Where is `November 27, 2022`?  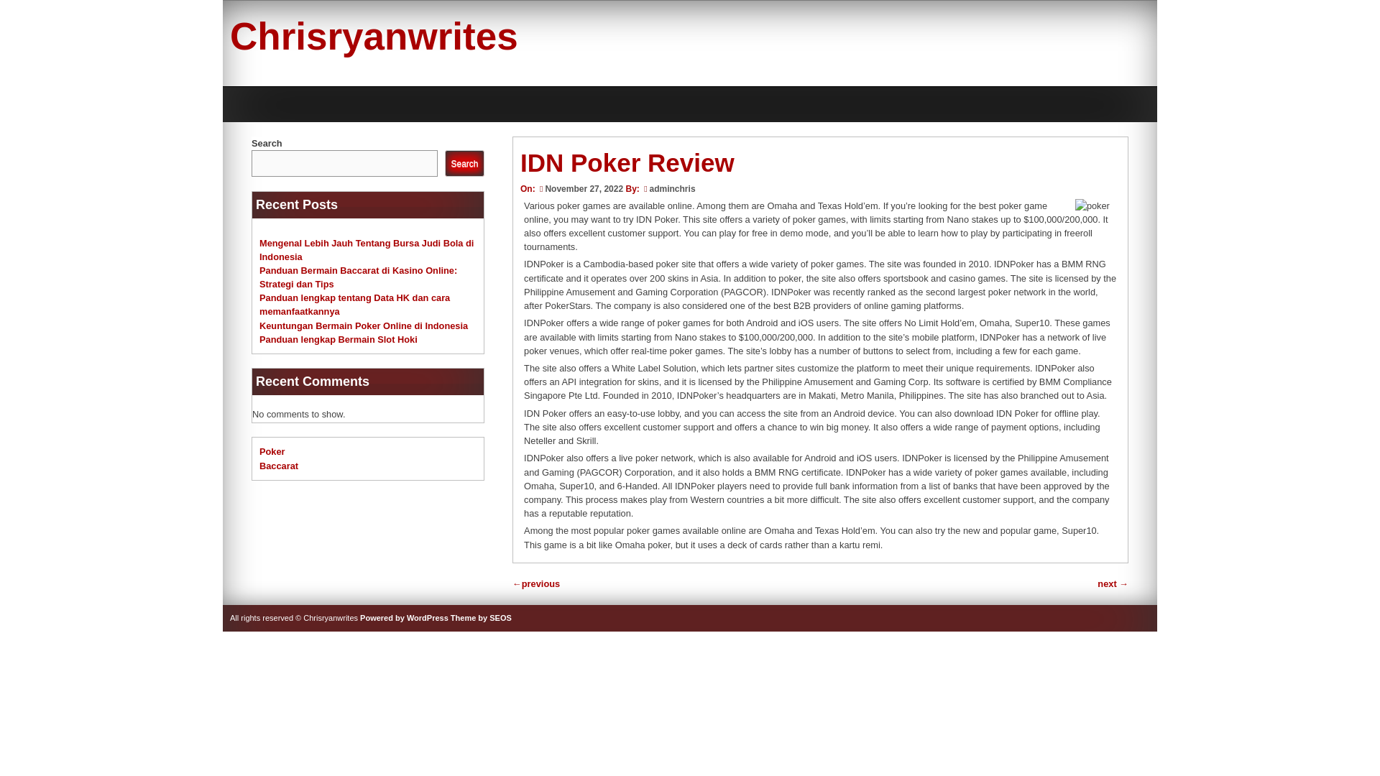
November 27, 2022 is located at coordinates (581, 188).